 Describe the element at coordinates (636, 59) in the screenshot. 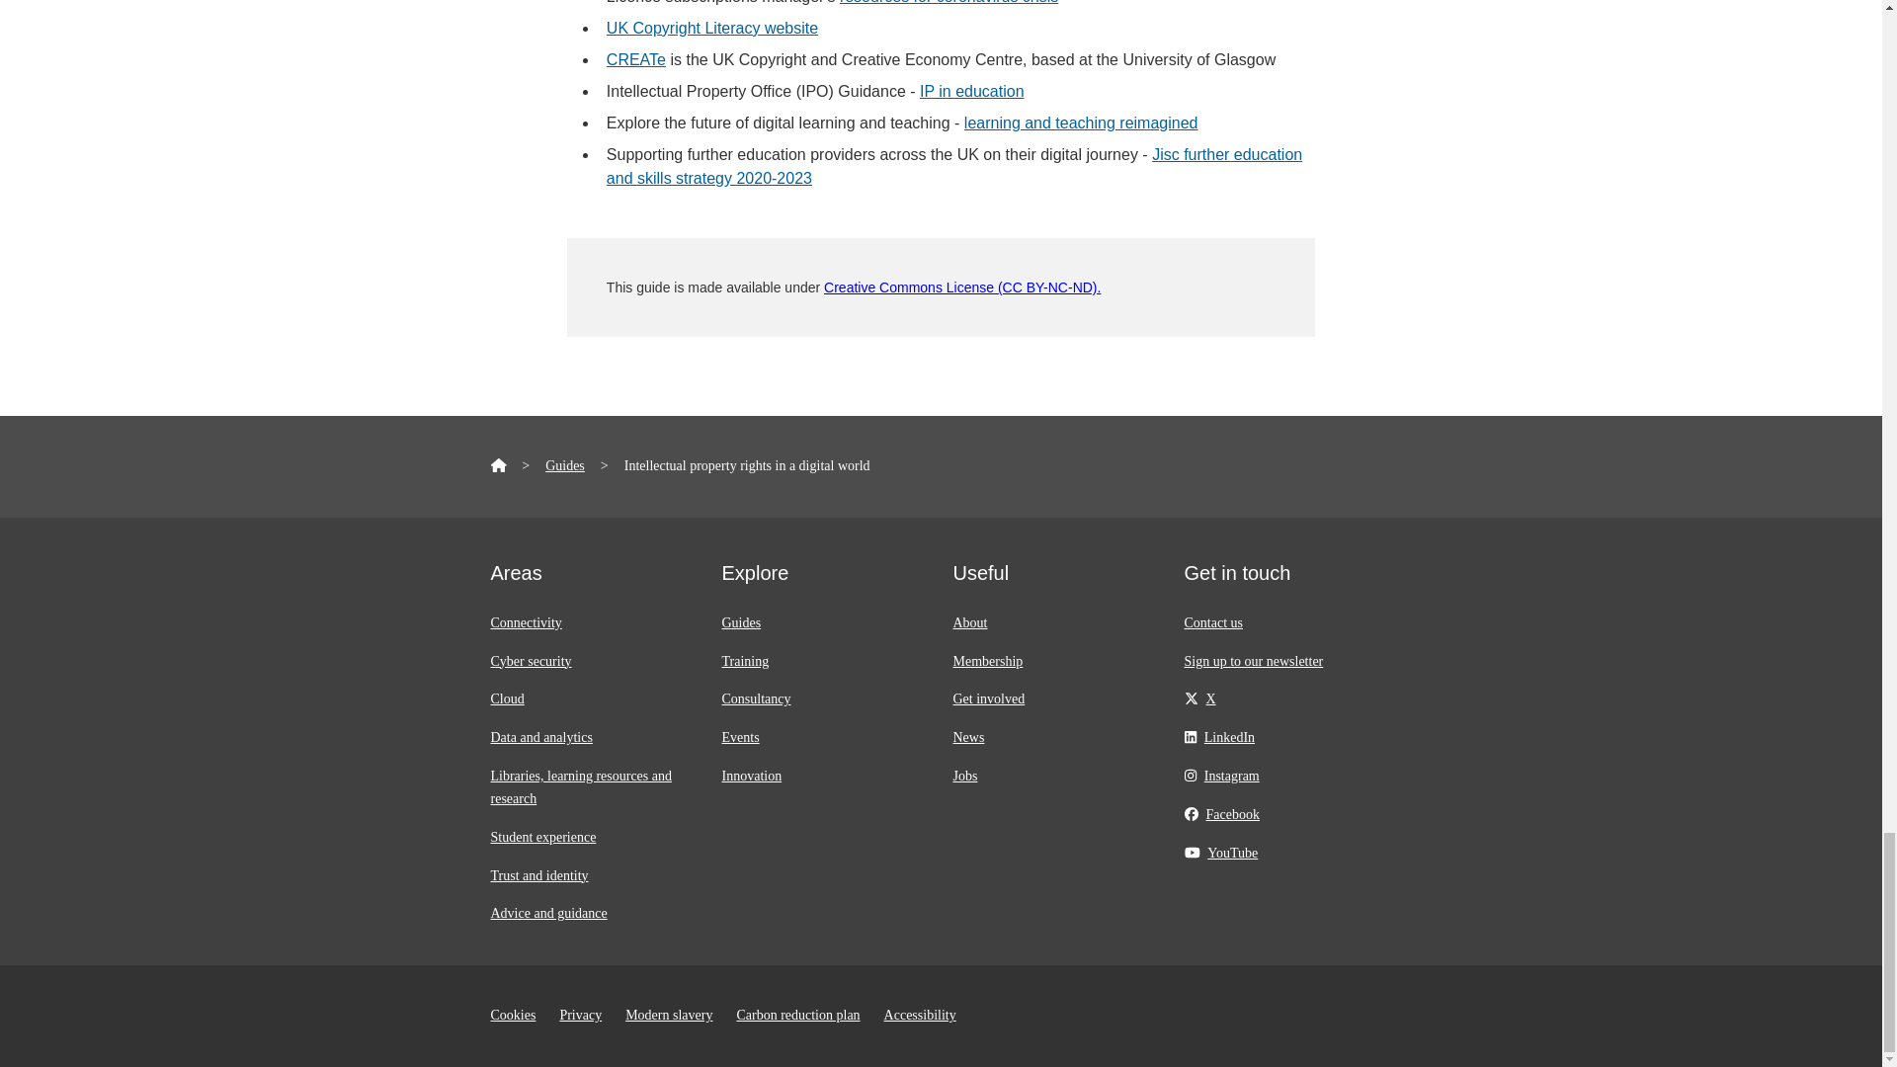

I see `CREATe` at that location.